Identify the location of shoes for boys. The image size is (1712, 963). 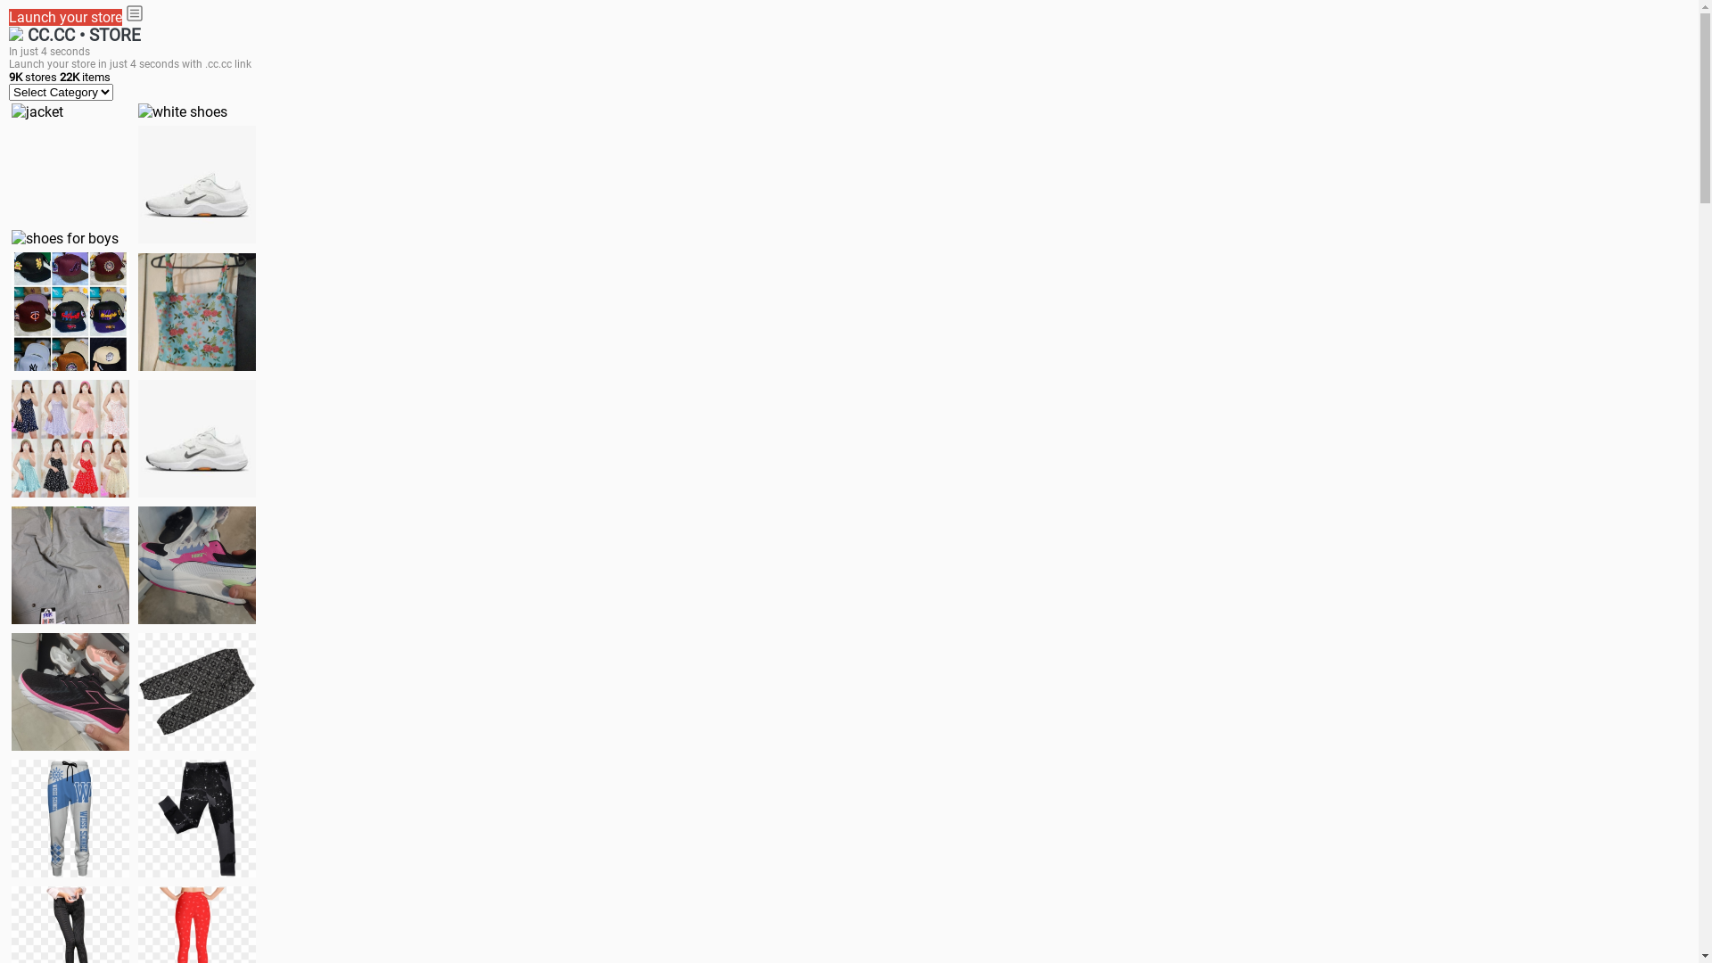
(65, 239).